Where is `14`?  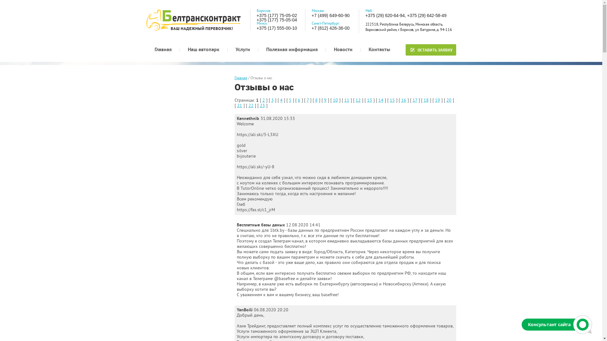 14 is located at coordinates (381, 100).